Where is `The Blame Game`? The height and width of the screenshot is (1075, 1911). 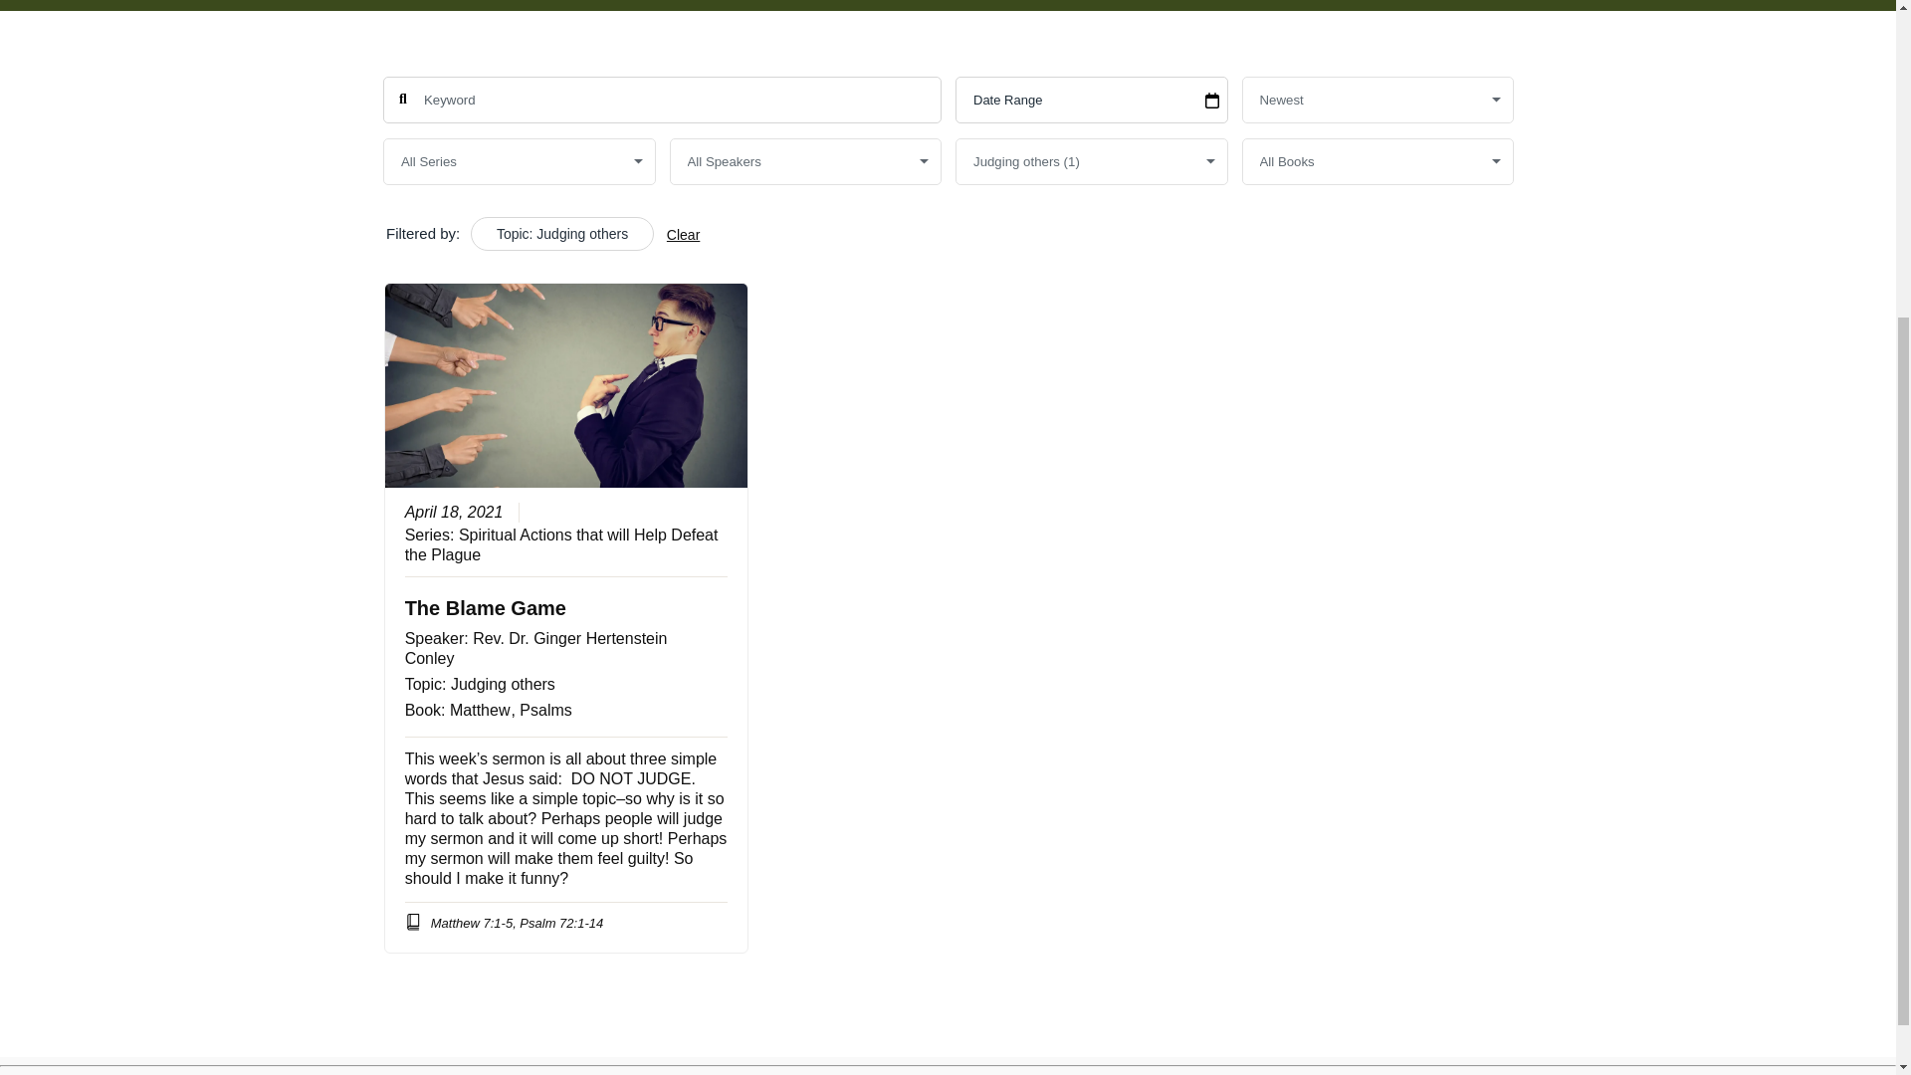
The Blame Game is located at coordinates (484, 607).